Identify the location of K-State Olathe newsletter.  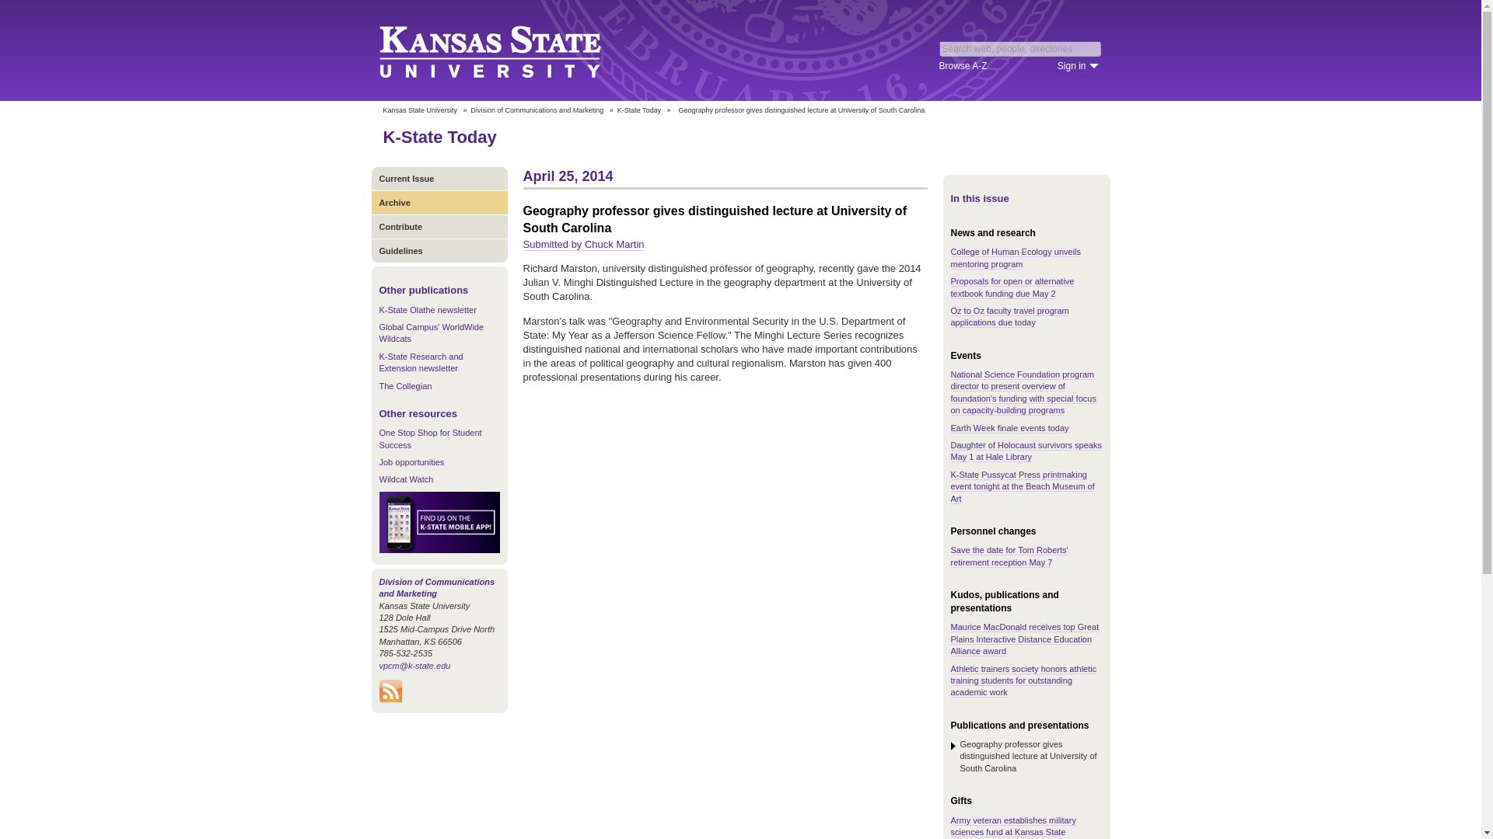
(428, 310).